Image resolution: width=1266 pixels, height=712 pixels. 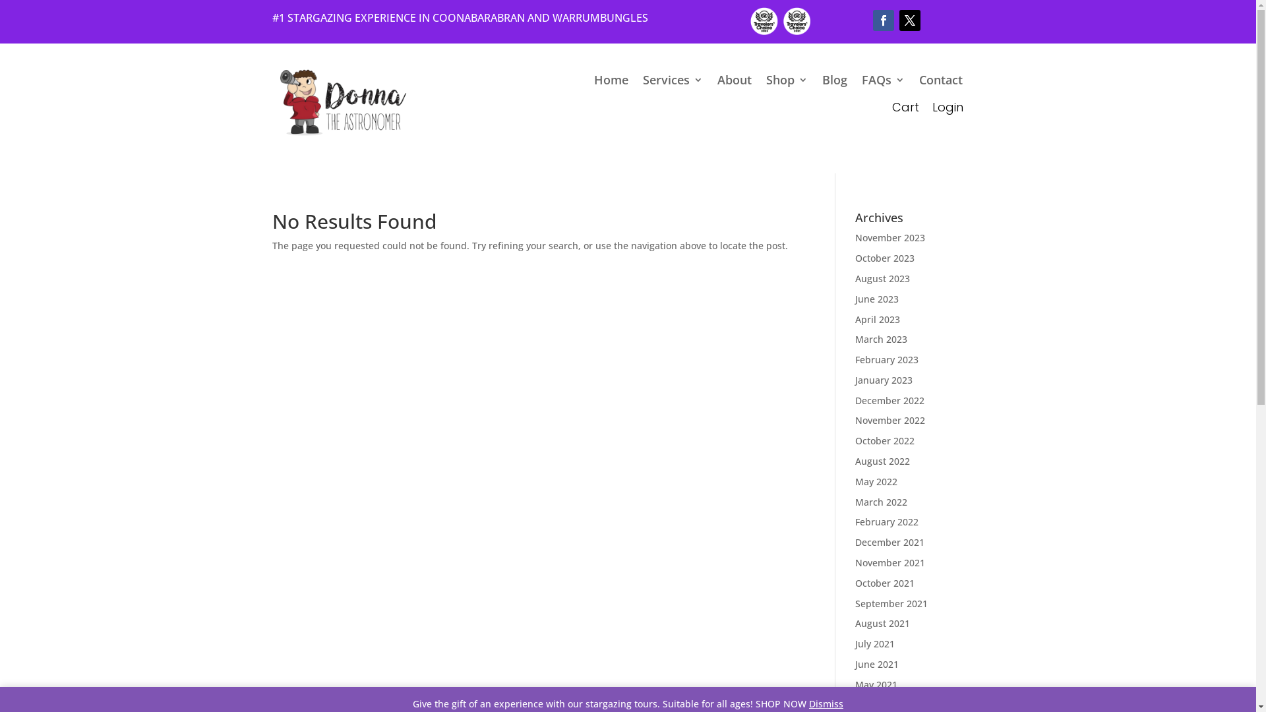 I want to click on About, so click(x=735, y=82).